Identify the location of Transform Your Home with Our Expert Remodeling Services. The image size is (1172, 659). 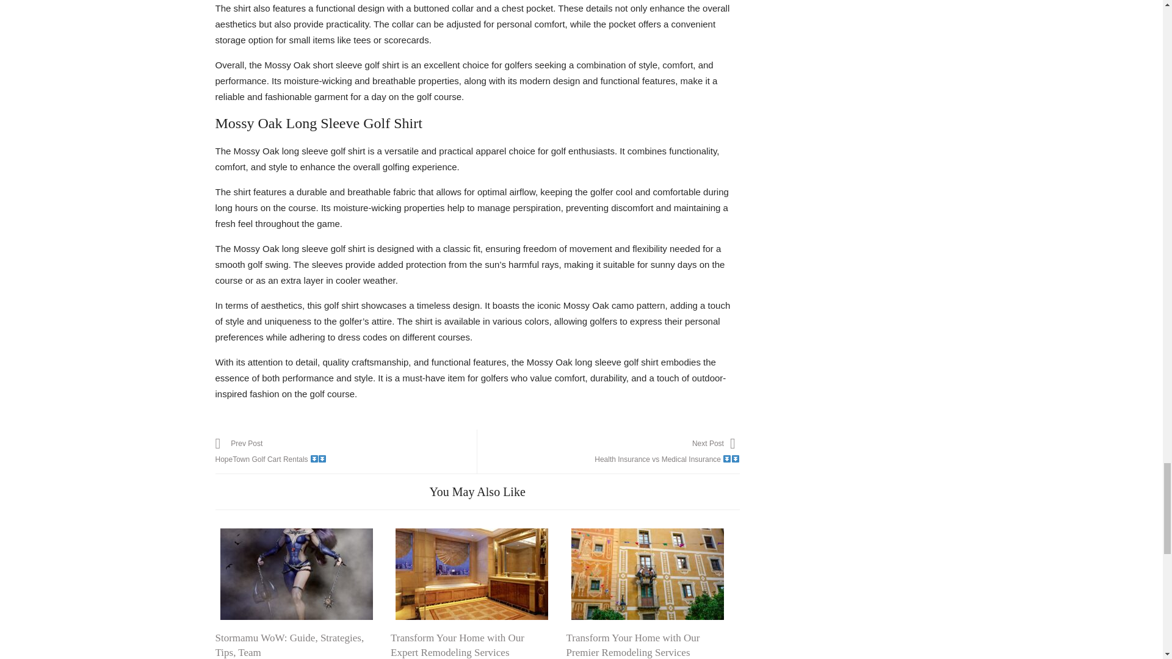
(289, 644).